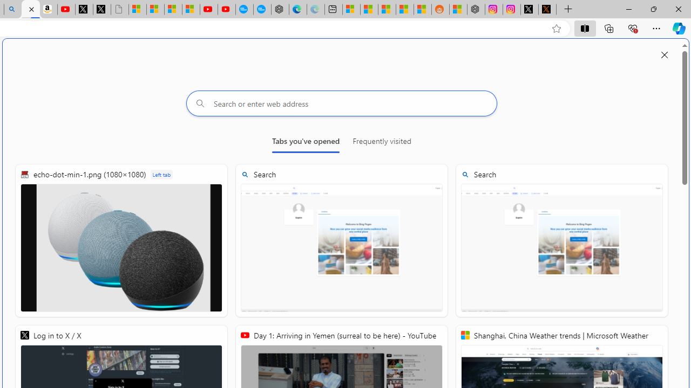  What do you see at coordinates (628, 9) in the screenshot?
I see `Minimize` at bounding box center [628, 9].